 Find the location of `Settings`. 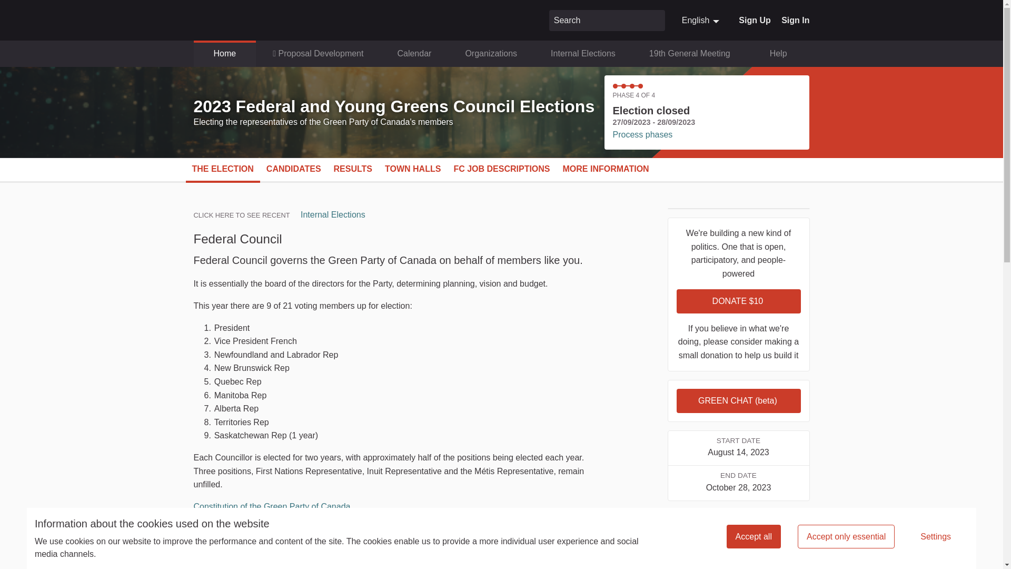

Settings is located at coordinates (935, 536).